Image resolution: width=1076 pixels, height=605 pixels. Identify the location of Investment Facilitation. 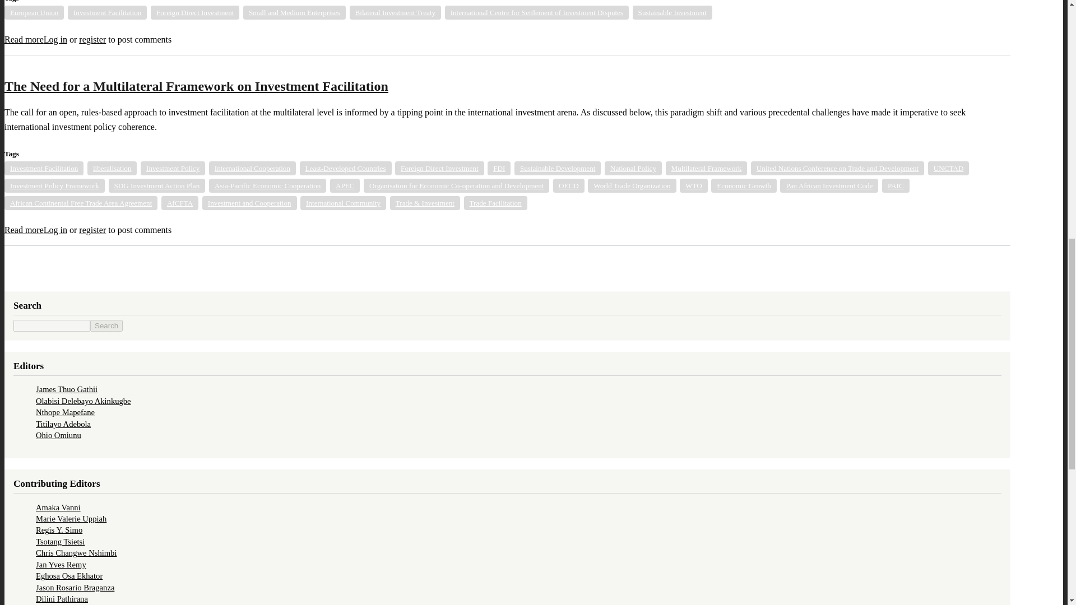
(106, 12).